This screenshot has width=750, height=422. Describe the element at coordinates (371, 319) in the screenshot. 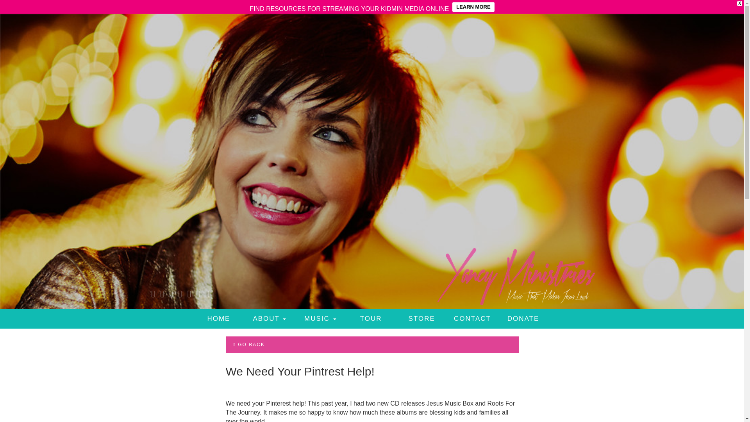

I see `Tour` at that location.